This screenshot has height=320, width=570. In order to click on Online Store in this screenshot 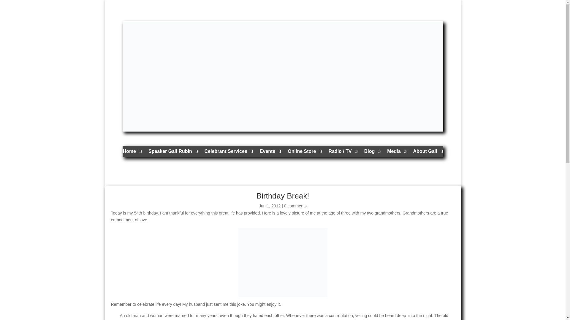, I will do `click(305, 153)`.